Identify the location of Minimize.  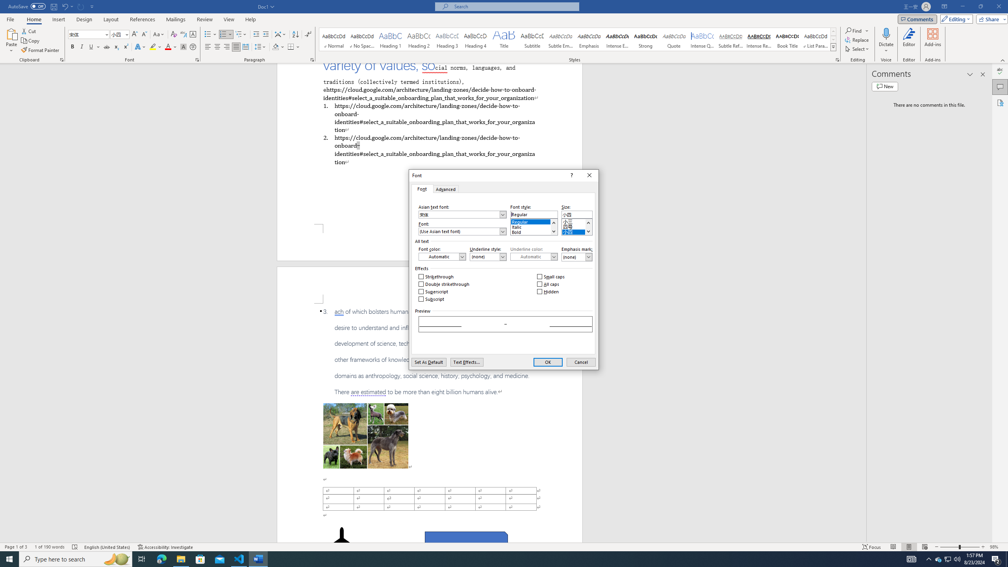
(962, 7).